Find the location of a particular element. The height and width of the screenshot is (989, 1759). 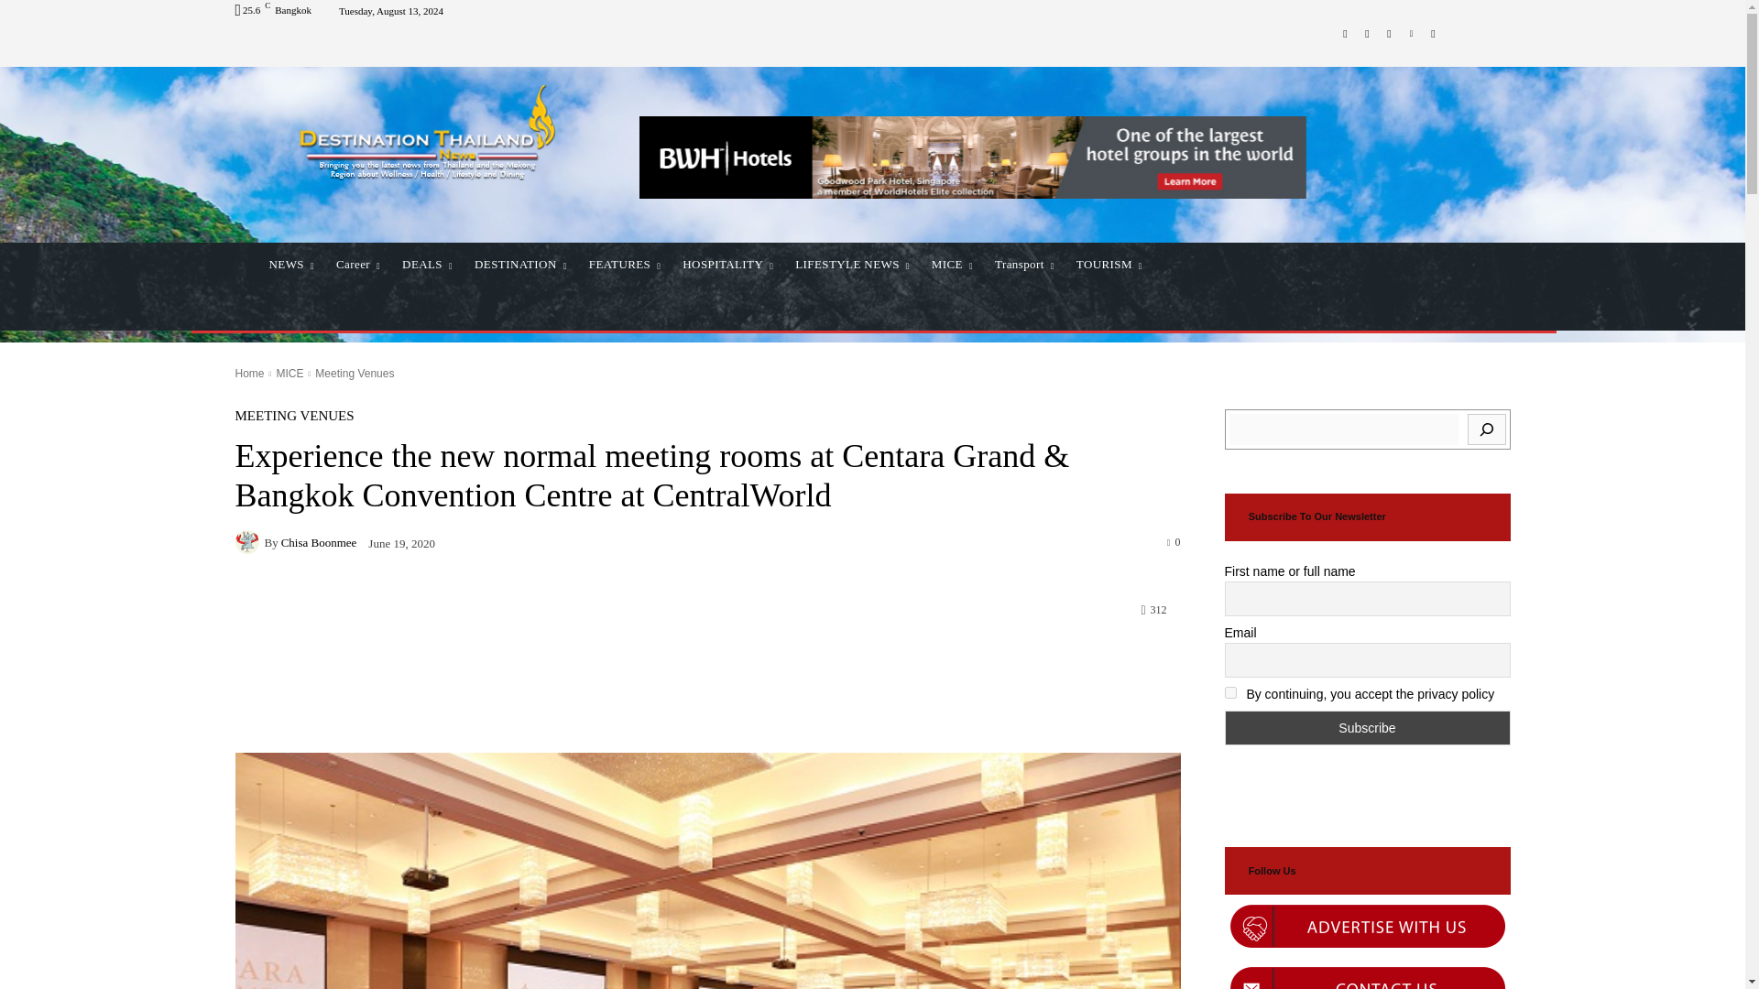

Facebook is located at coordinates (1345, 32).